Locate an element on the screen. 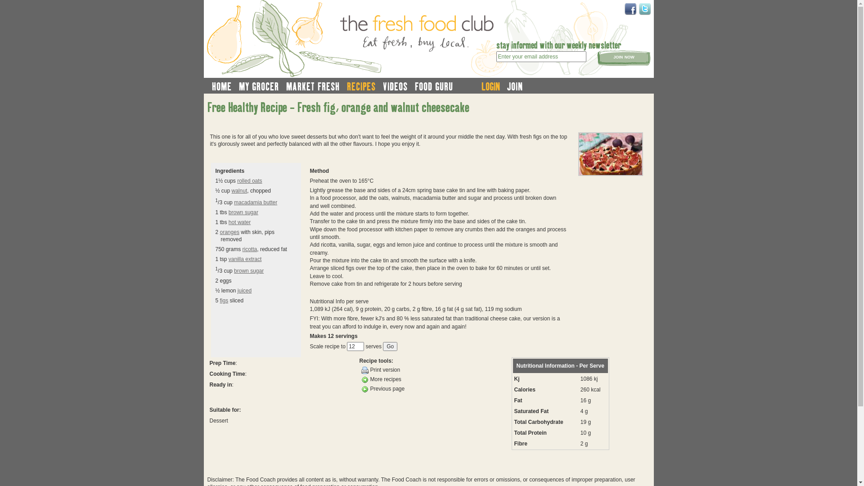 The width and height of the screenshot is (864, 486). rolled oats is located at coordinates (249, 181).